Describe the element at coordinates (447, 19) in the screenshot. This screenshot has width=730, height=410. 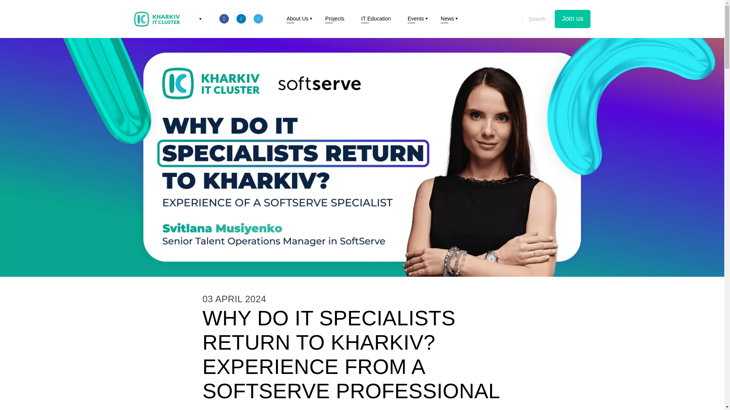
I see `News` at that location.